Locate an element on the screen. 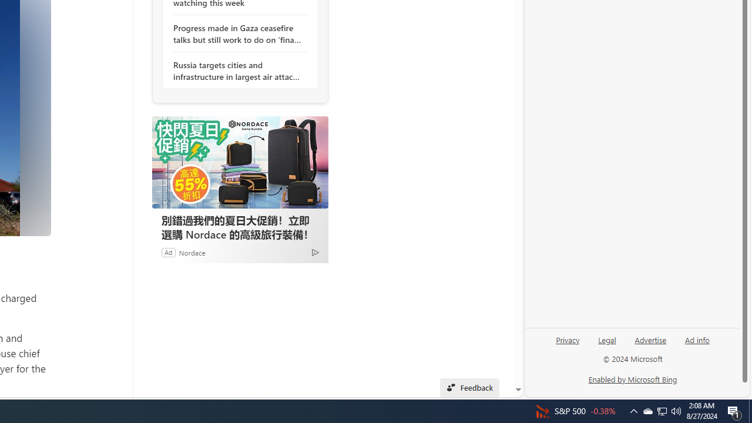 The height and width of the screenshot is (423, 752). Ad info is located at coordinates (697, 344).